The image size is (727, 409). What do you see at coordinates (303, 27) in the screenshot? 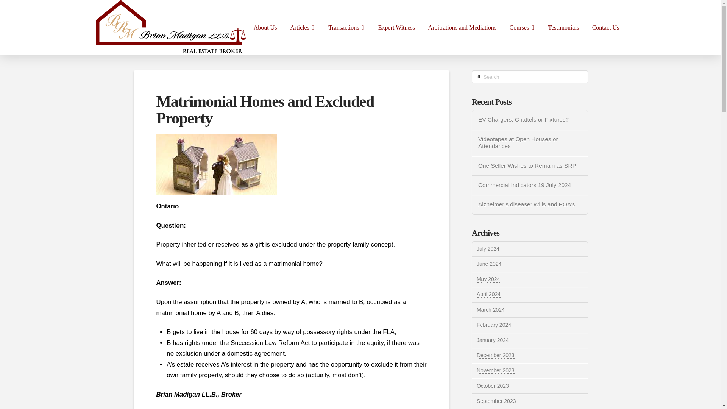
I see `Articles` at bounding box center [303, 27].